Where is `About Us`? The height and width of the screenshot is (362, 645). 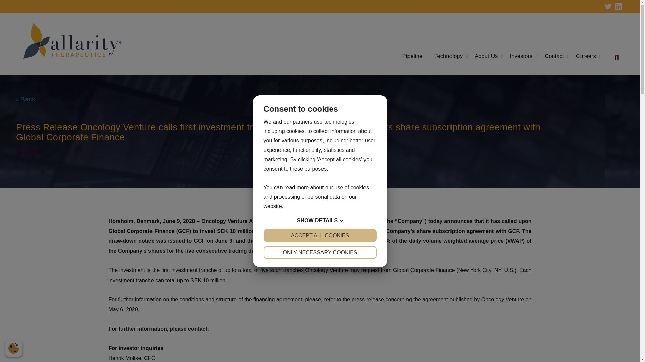 About Us is located at coordinates (489, 56).